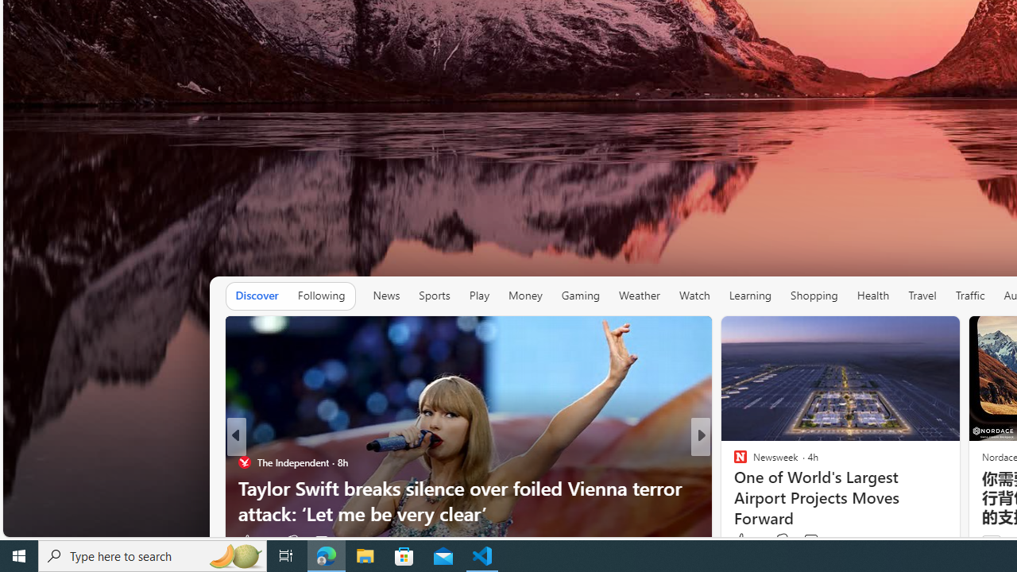  What do you see at coordinates (733, 462) in the screenshot?
I see `ABC News` at bounding box center [733, 462].